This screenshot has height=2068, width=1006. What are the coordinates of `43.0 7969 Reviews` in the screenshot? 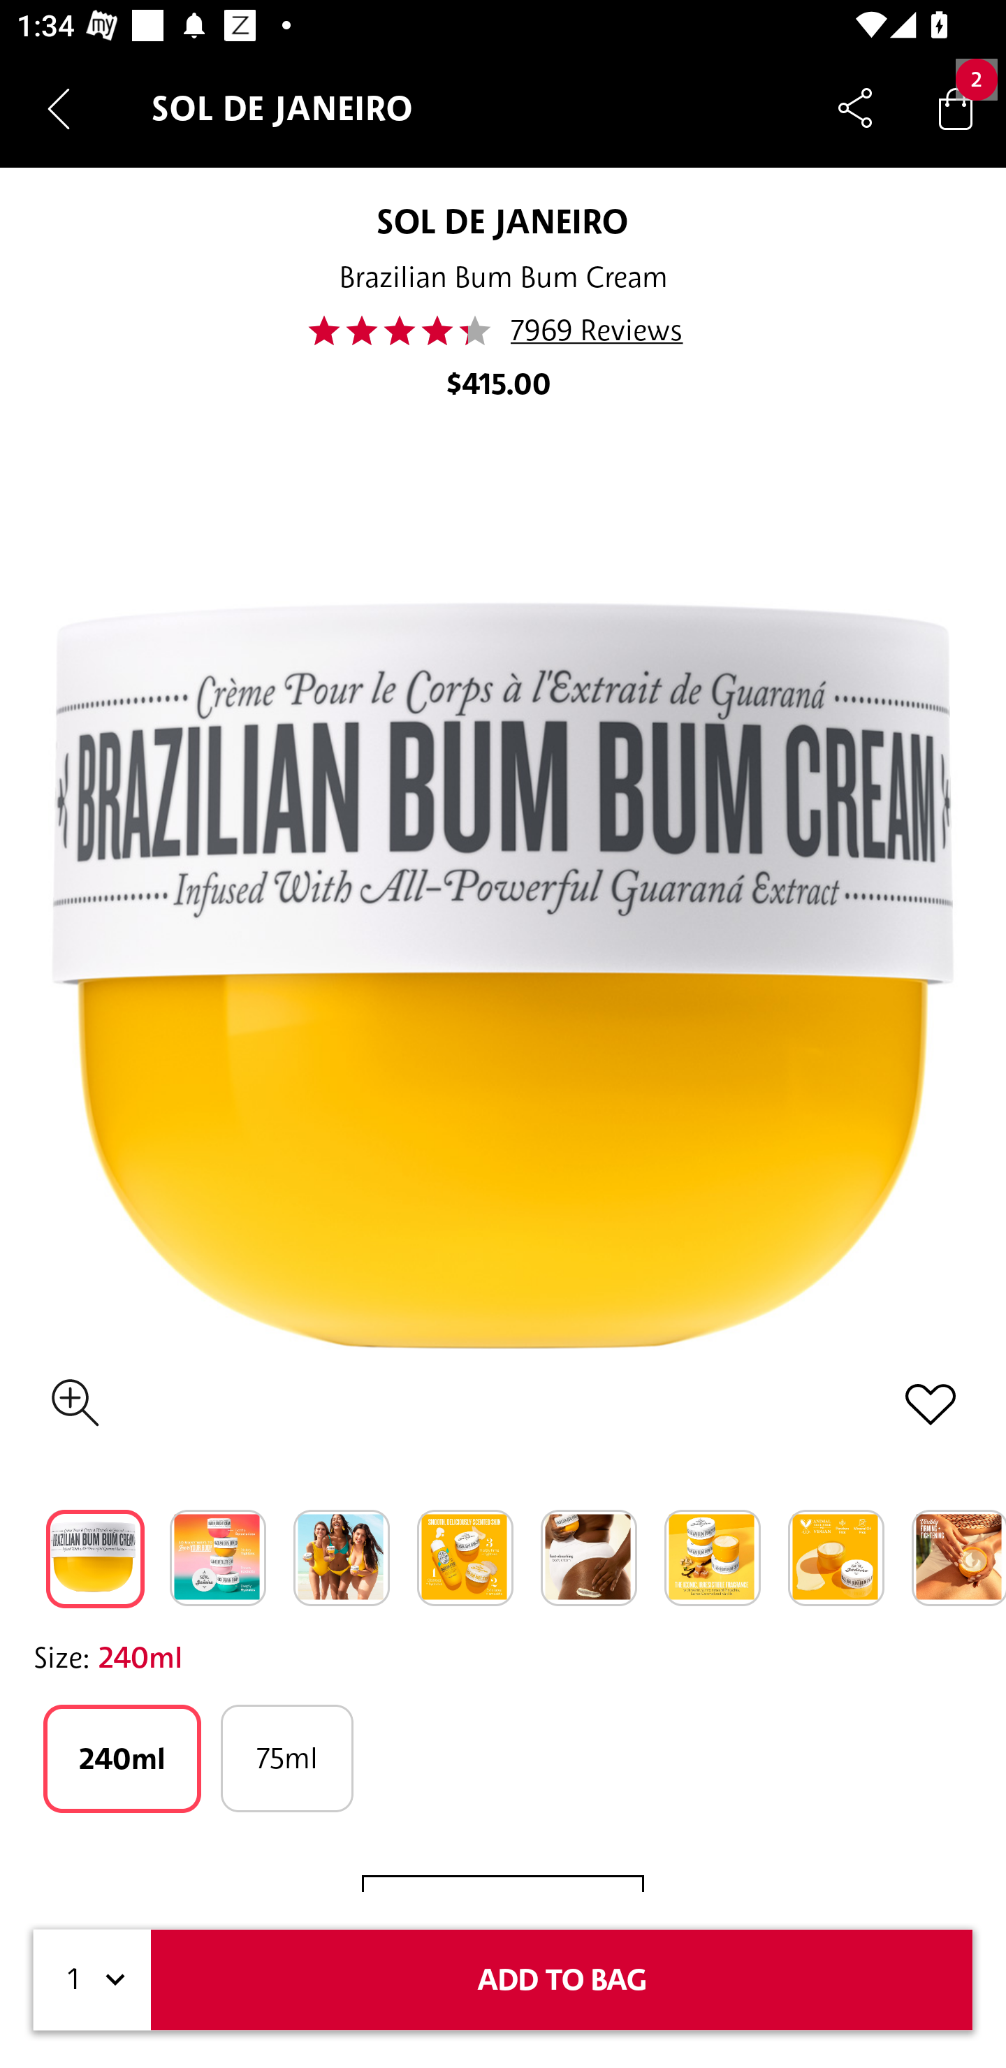 It's located at (502, 330).